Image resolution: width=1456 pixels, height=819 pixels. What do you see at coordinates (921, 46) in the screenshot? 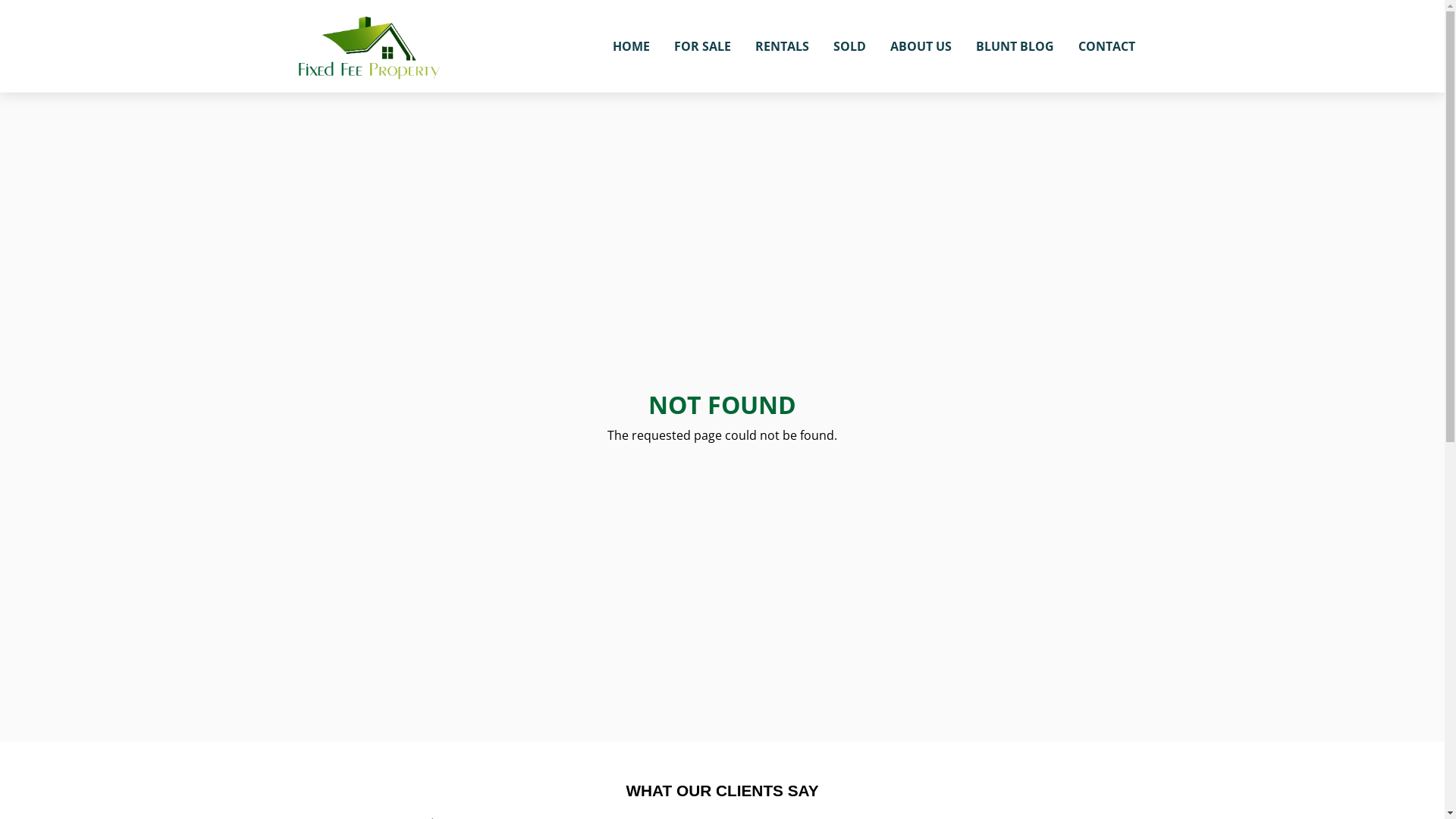
I see `ABOUT US` at bounding box center [921, 46].